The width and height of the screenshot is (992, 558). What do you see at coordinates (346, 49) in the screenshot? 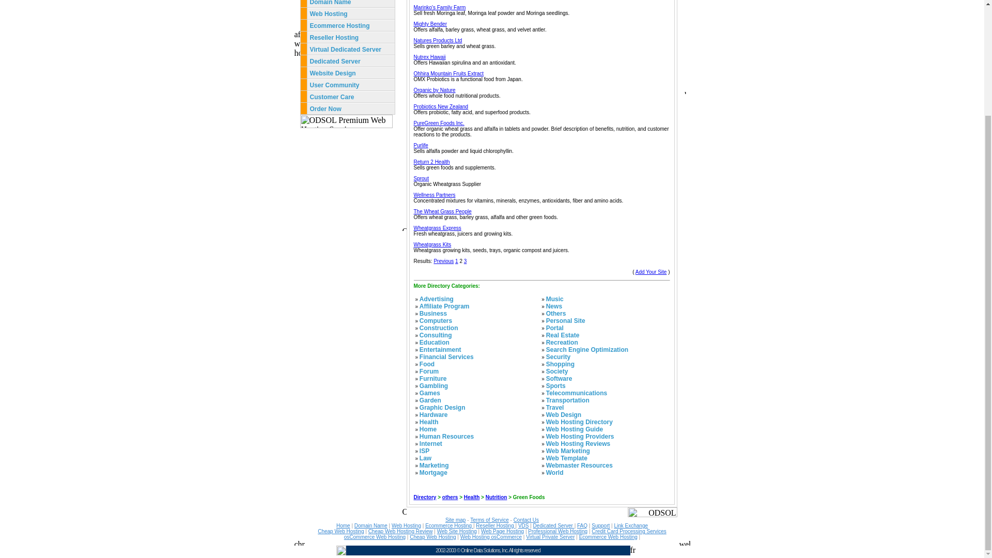
I see `Virtual Dedicated Server` at bounding box center [346, 49].